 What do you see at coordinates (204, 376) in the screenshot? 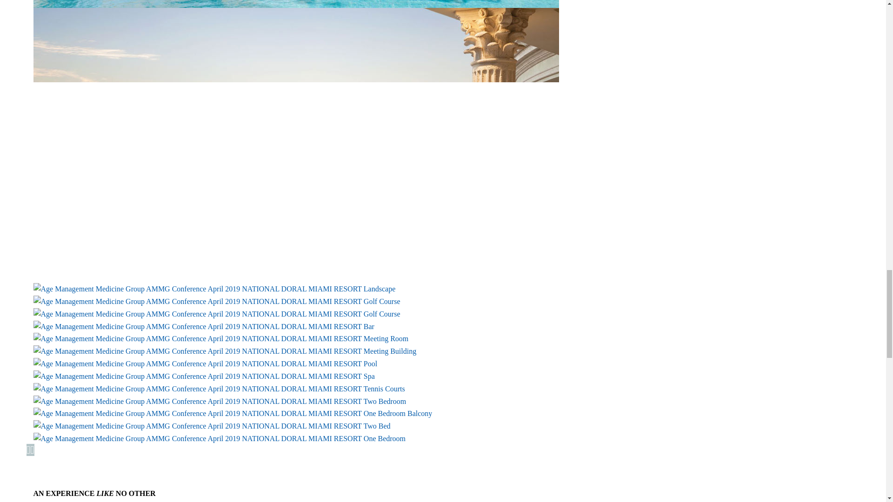
I see `spa-national-doral-miami` at bounding box center [204, 376].